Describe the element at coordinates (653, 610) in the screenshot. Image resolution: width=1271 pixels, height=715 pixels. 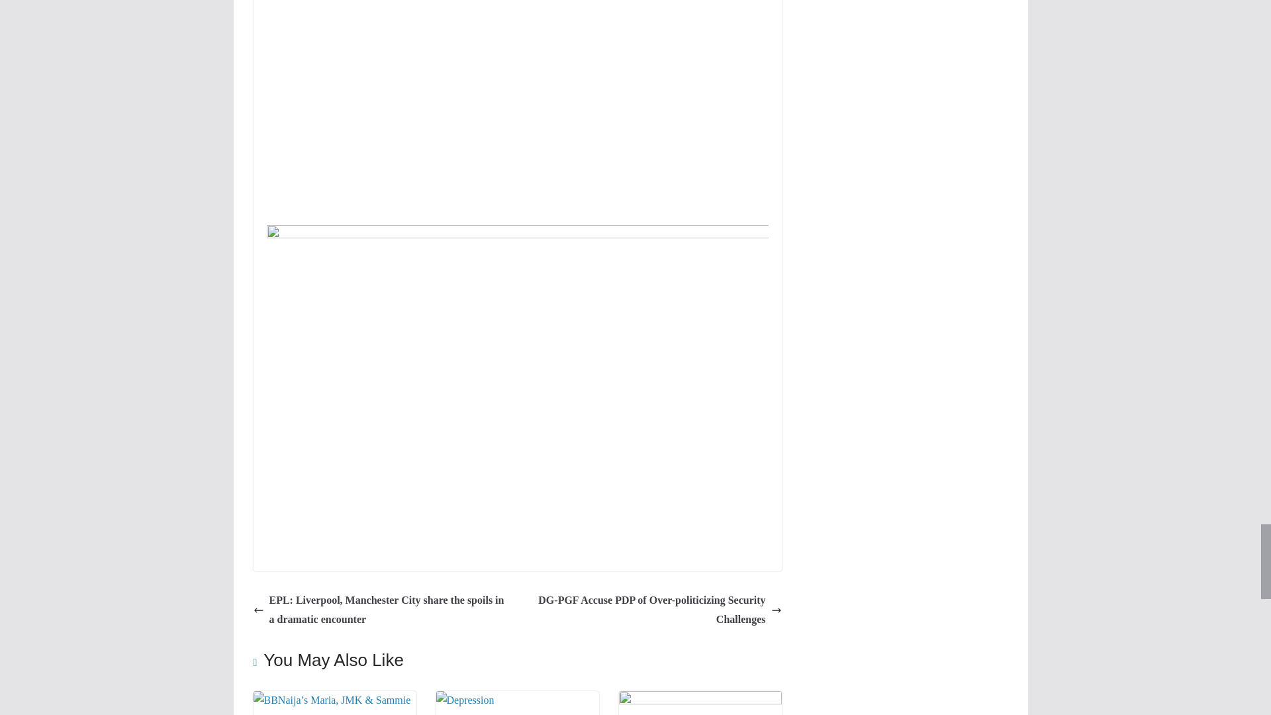
I see `DG-PGF Accuse PDP of Over-politicizing Security Challenges` at that location.